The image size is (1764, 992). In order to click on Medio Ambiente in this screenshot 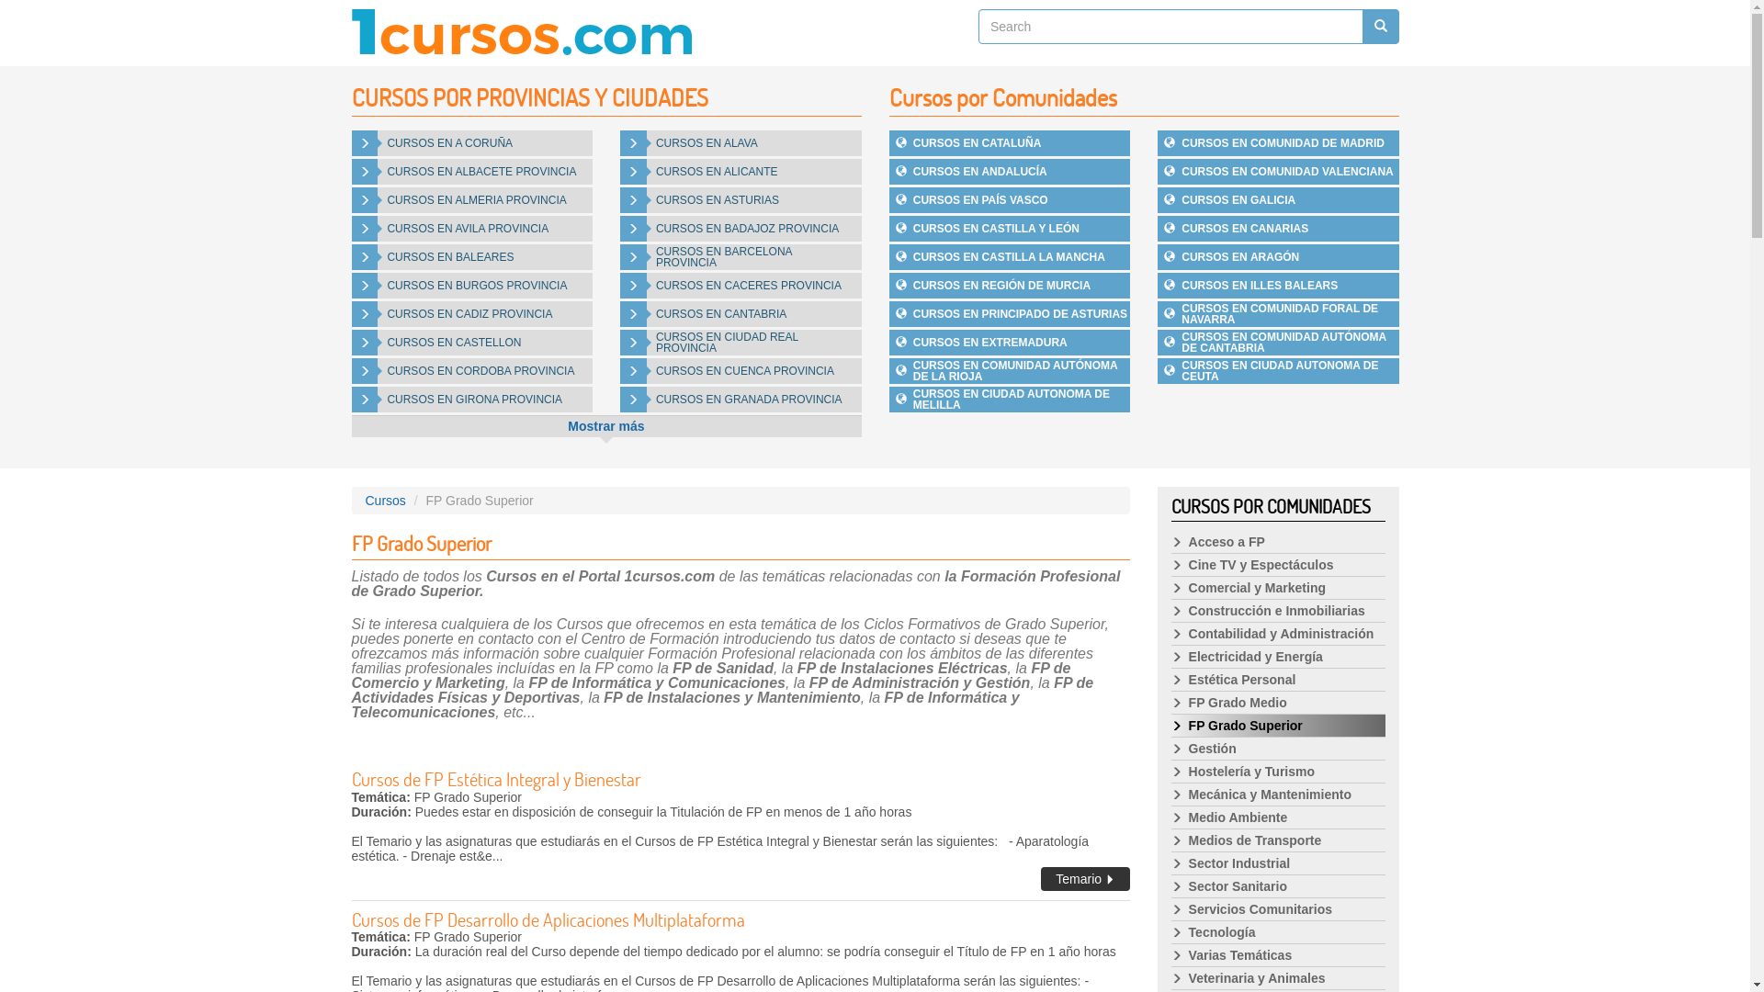, I will do `click(1279, 817)`.